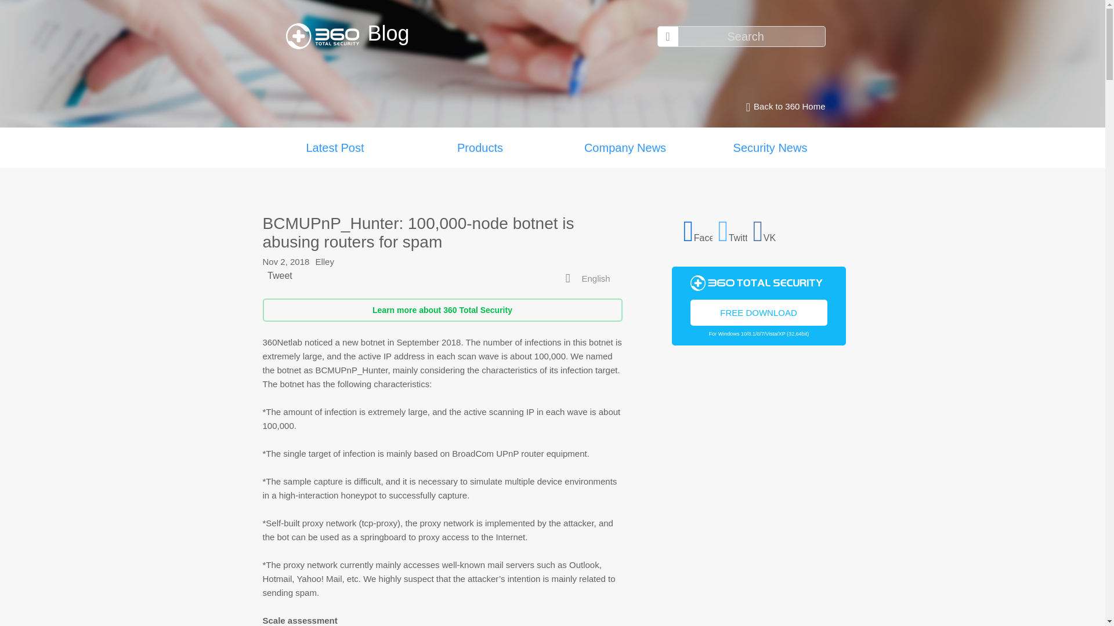  I want to click on Company News, so click(624, 148).